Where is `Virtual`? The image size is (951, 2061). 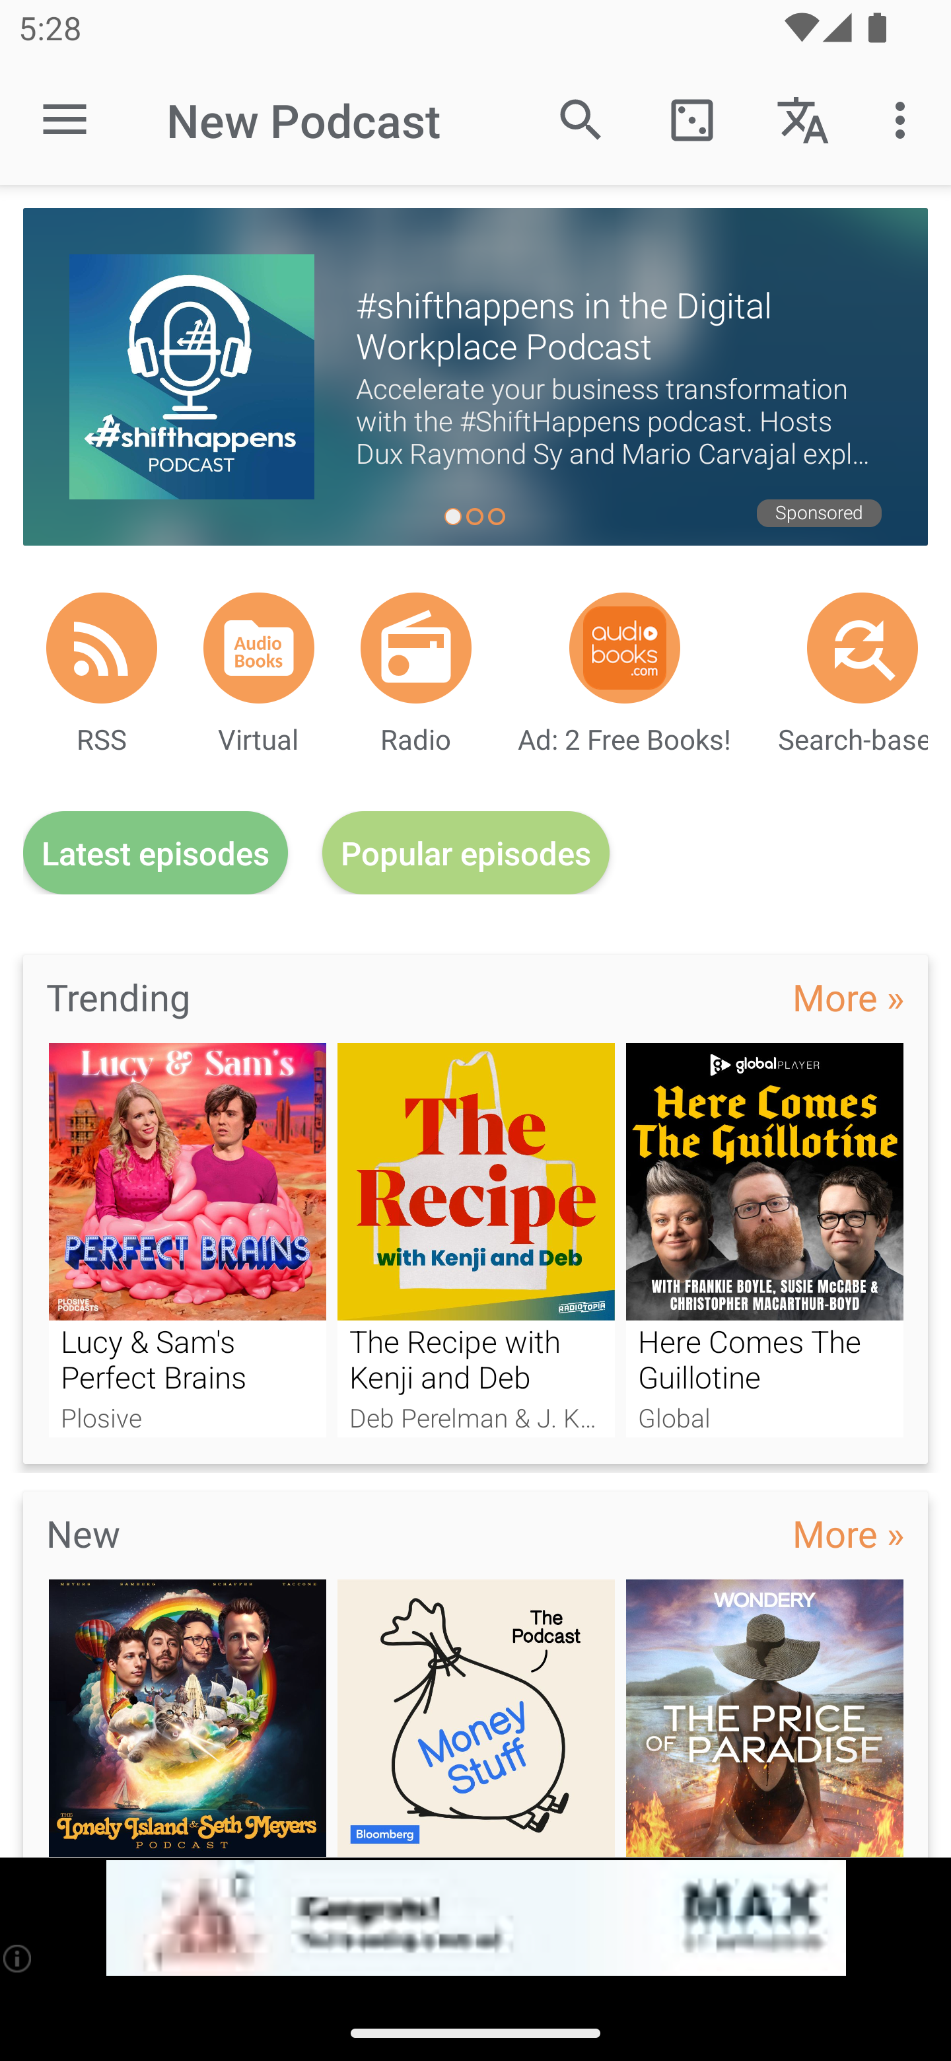
Virtual is located at coordinates (259, 647).